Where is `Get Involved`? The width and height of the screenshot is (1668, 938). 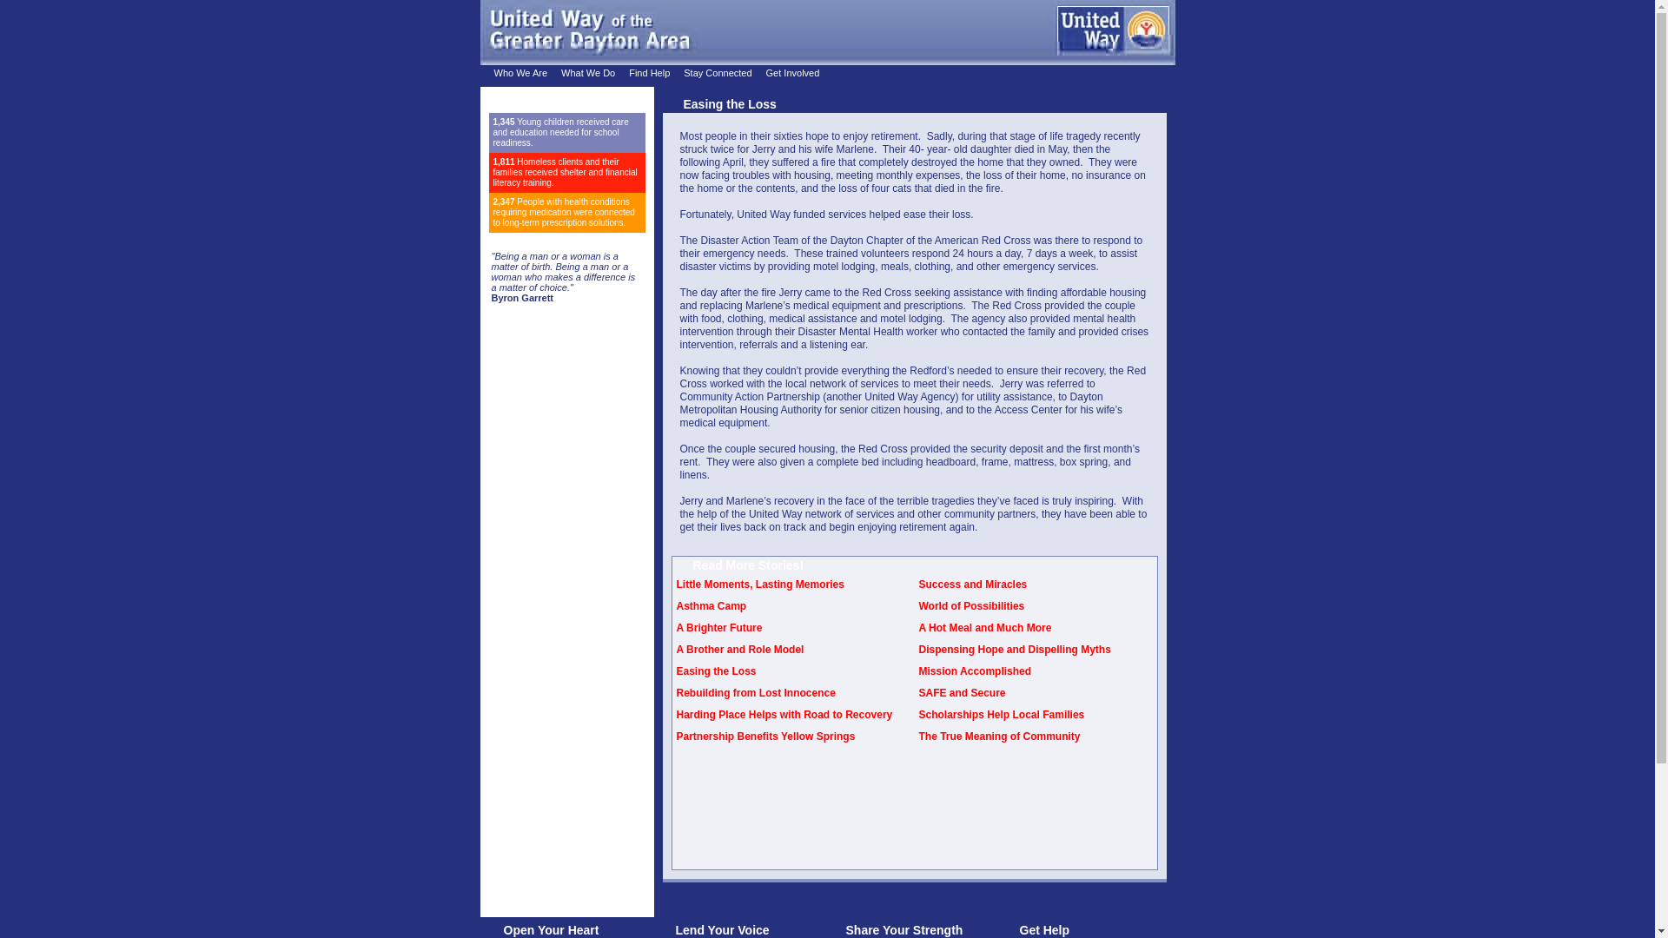 Get Involved is located at coordinates (792, 72).